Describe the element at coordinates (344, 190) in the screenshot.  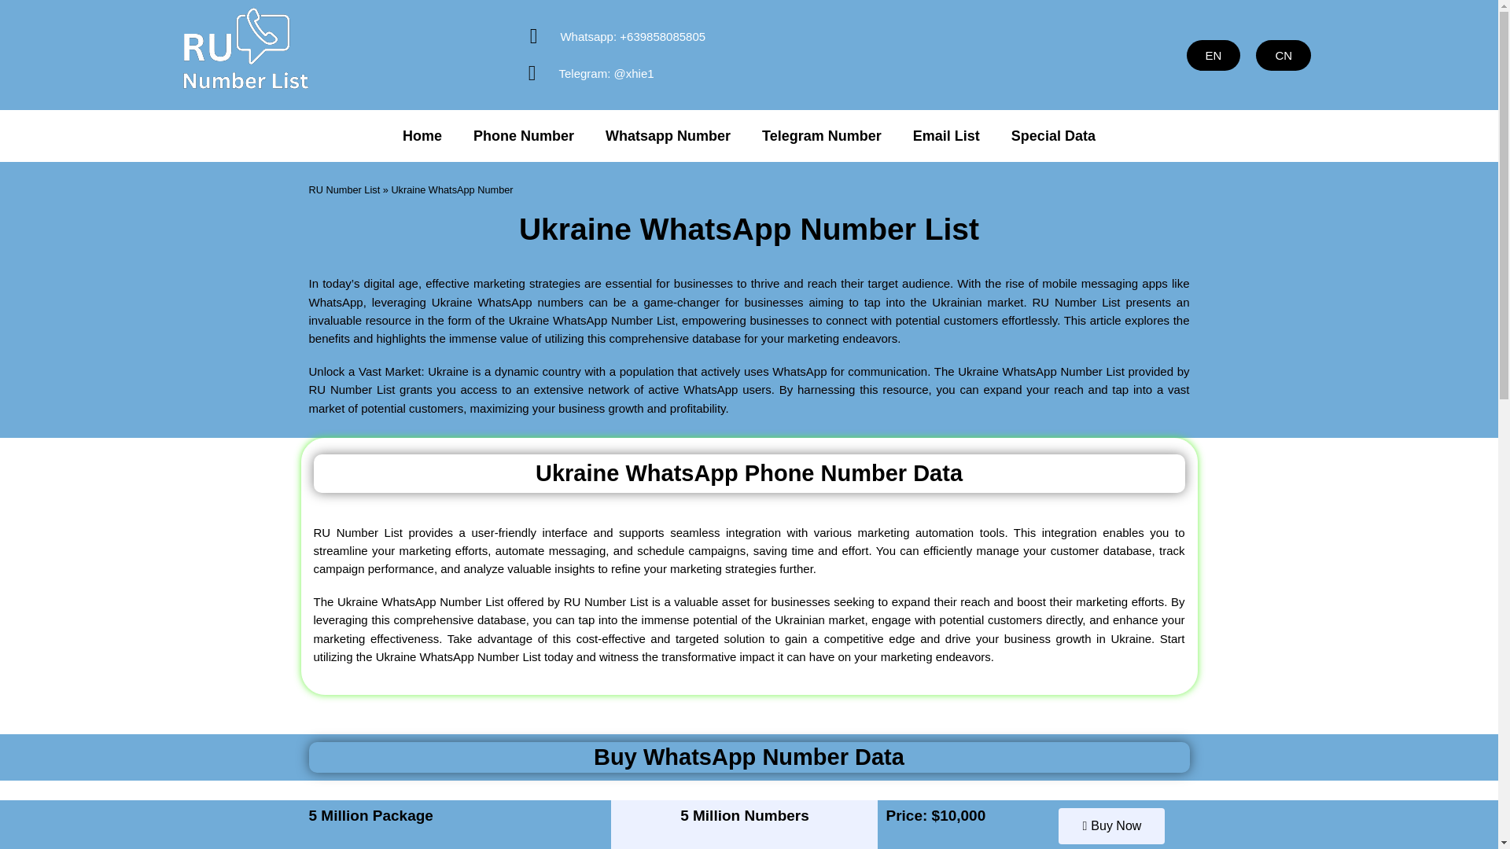
I see `RU Number List` at that location.